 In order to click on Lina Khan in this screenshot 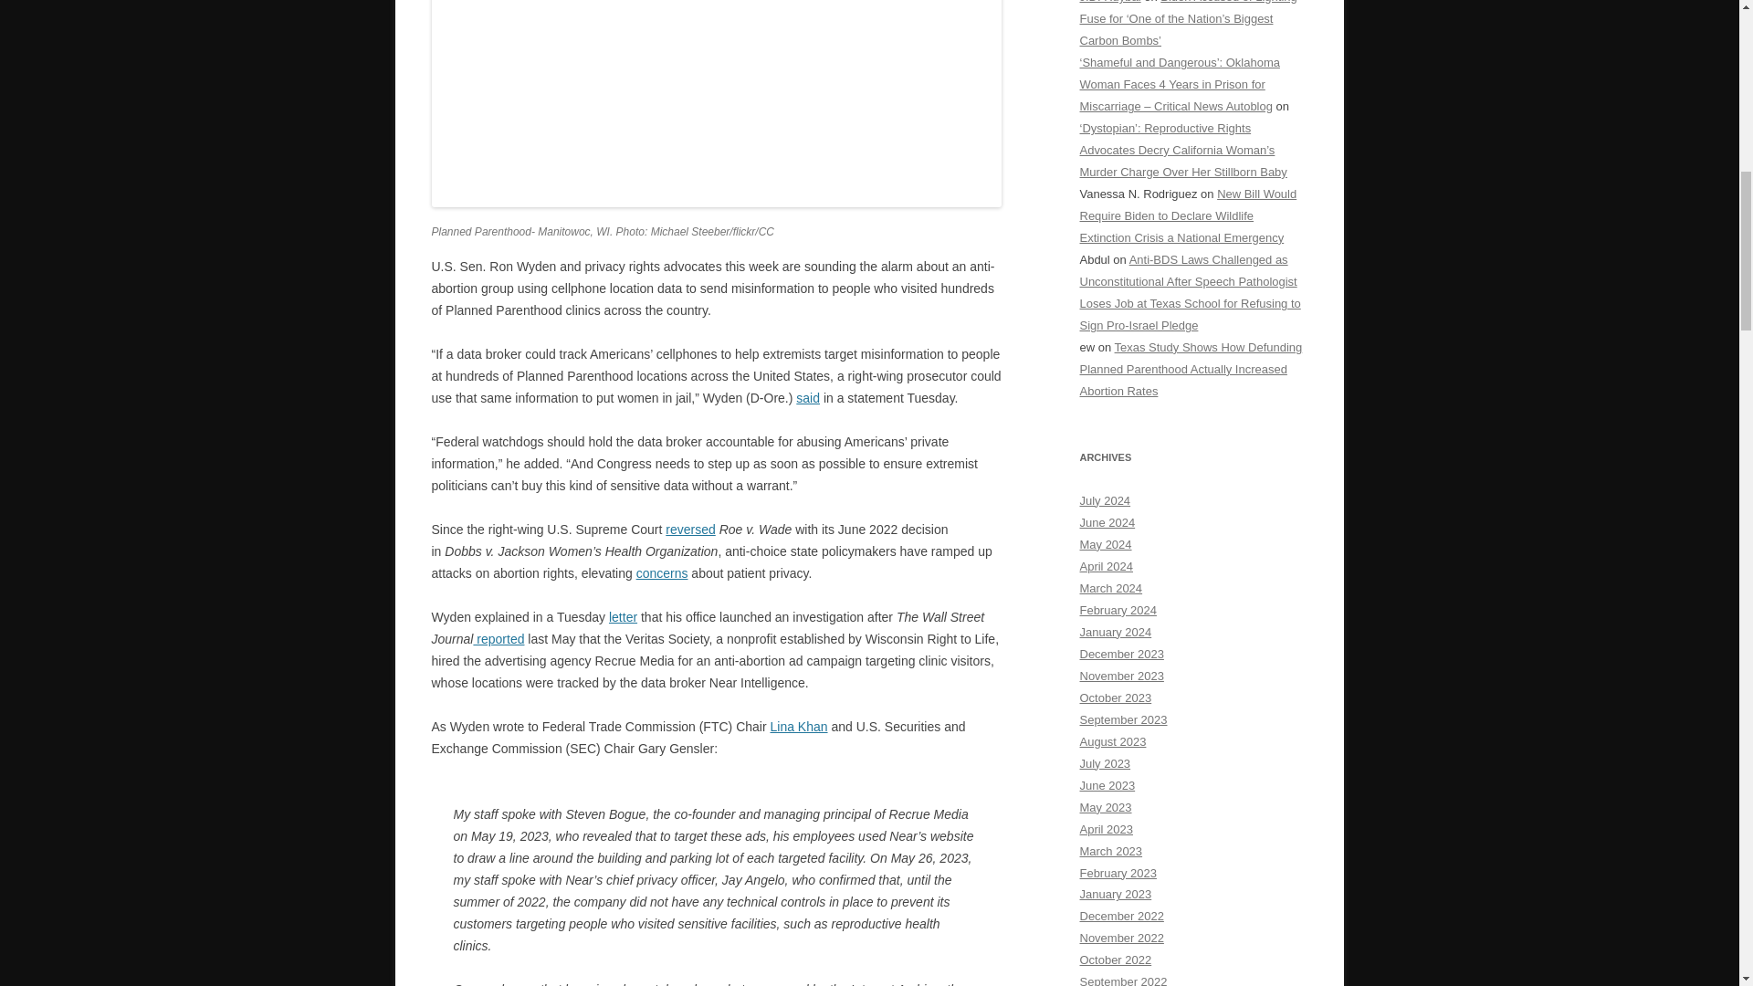, I will do `click(798, 727)`.